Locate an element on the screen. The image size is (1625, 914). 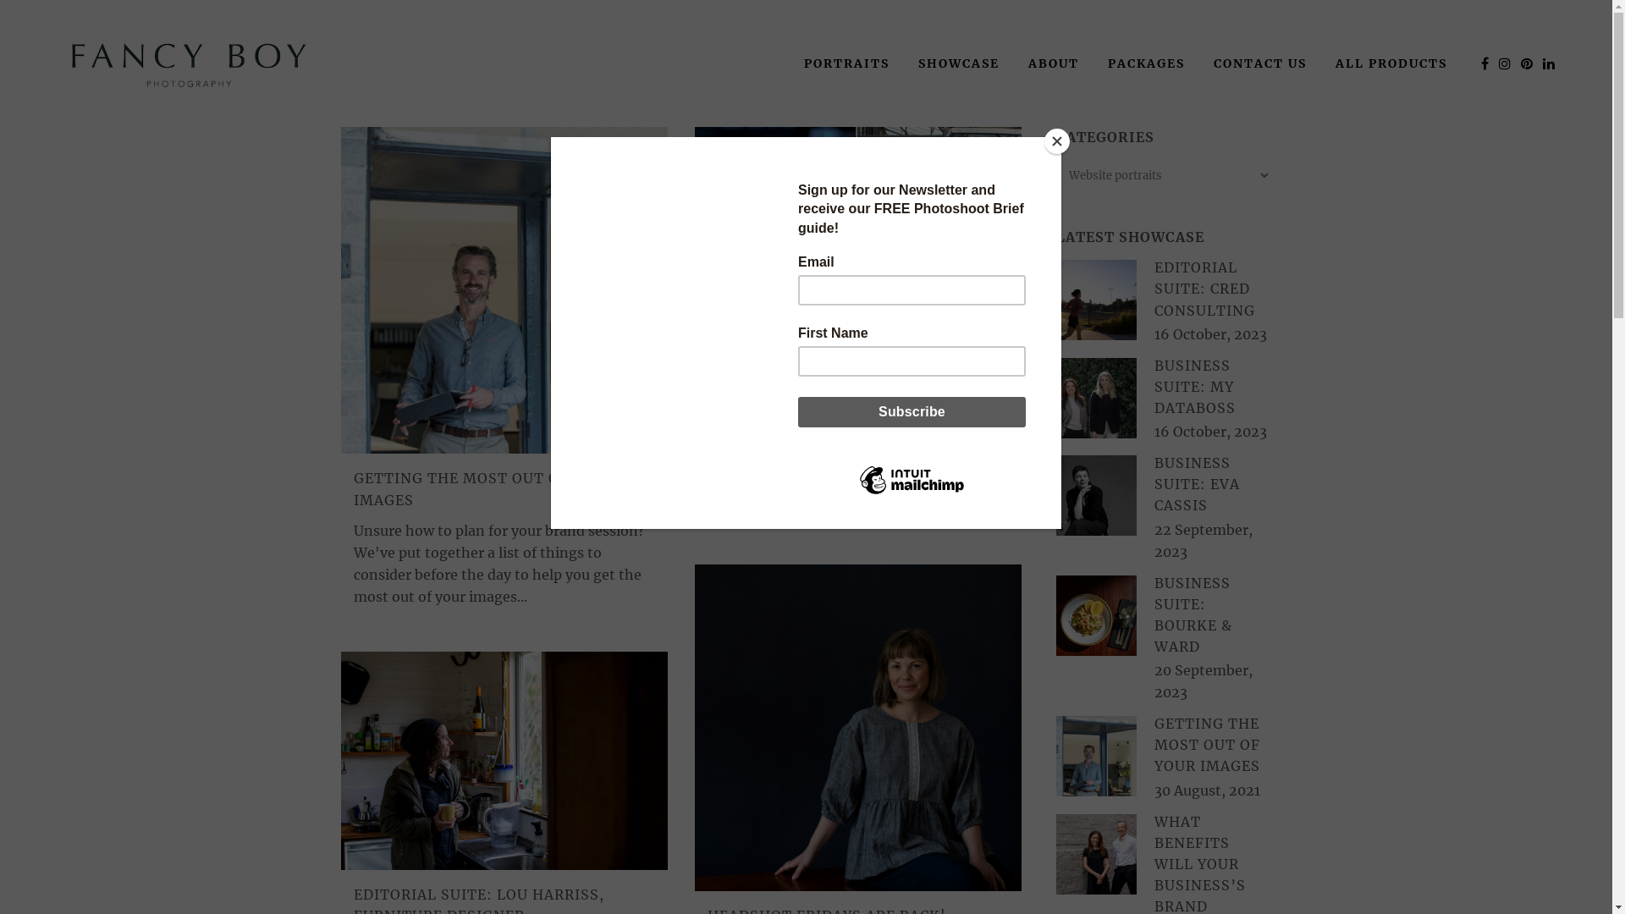
BUSINESS SUITE: MY DATABOSS is located at coordinates (1195, 387).